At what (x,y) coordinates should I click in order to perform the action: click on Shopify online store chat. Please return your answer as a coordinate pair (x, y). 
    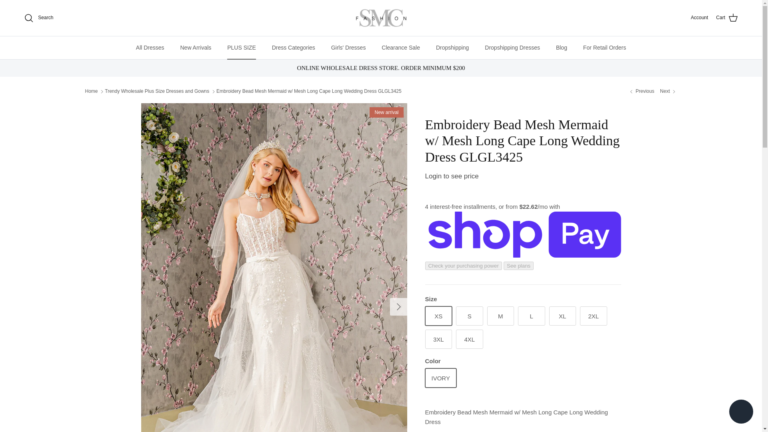
    Looking at the image, I should click on (741, 412).